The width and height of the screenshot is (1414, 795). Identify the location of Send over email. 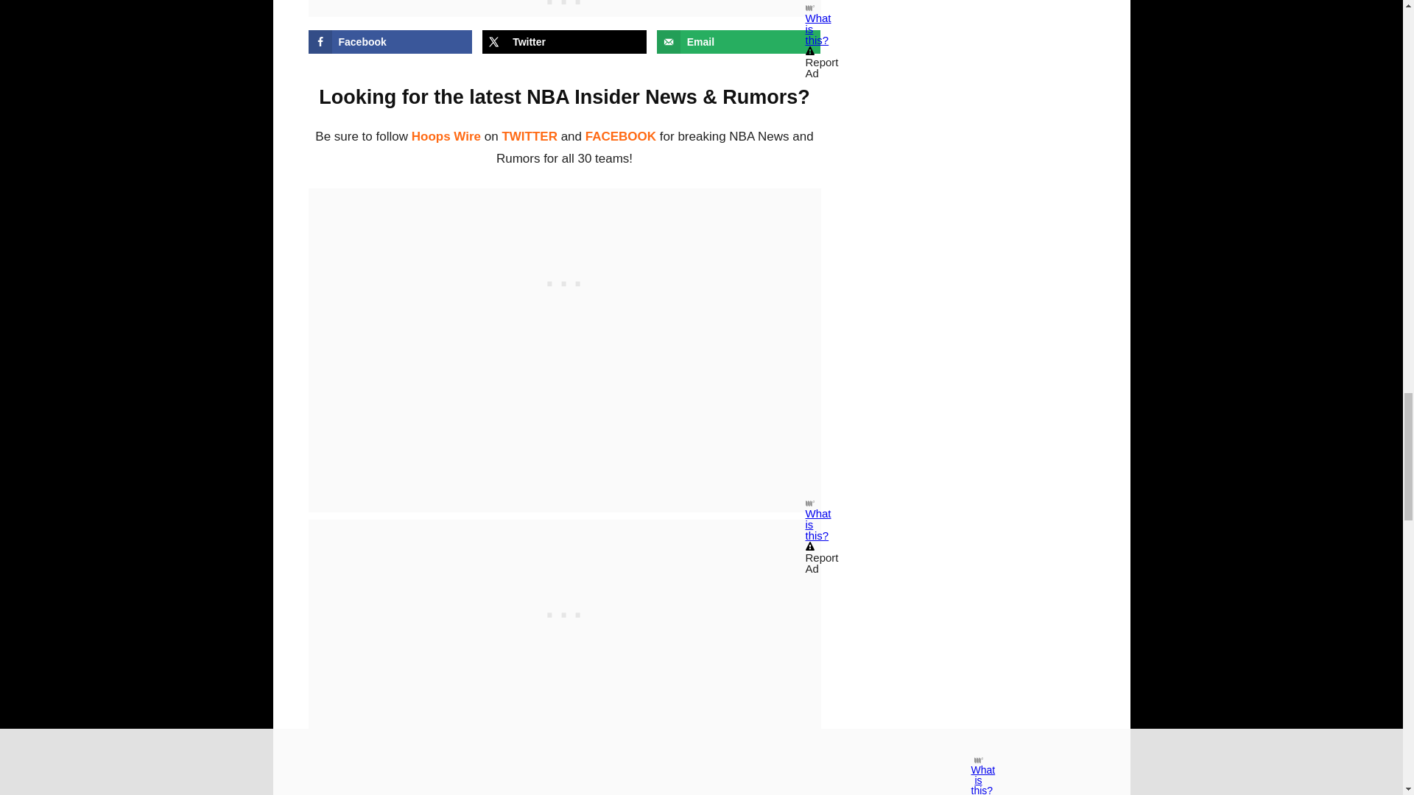
(739, 42).